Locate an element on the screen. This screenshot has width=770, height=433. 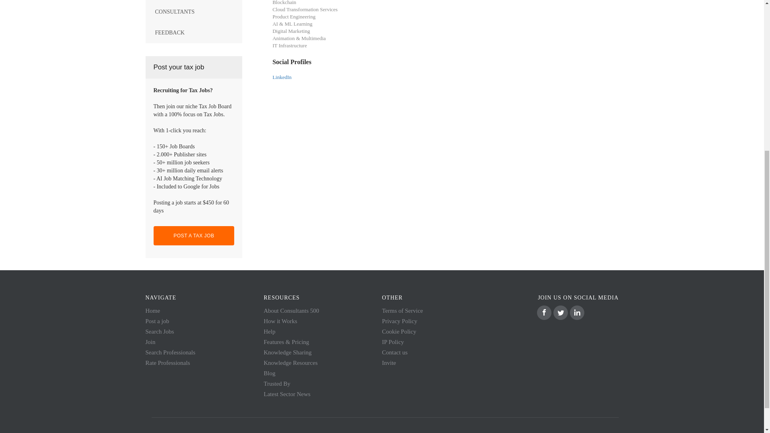
Cookie Policy is located at coordinates (399, 331).